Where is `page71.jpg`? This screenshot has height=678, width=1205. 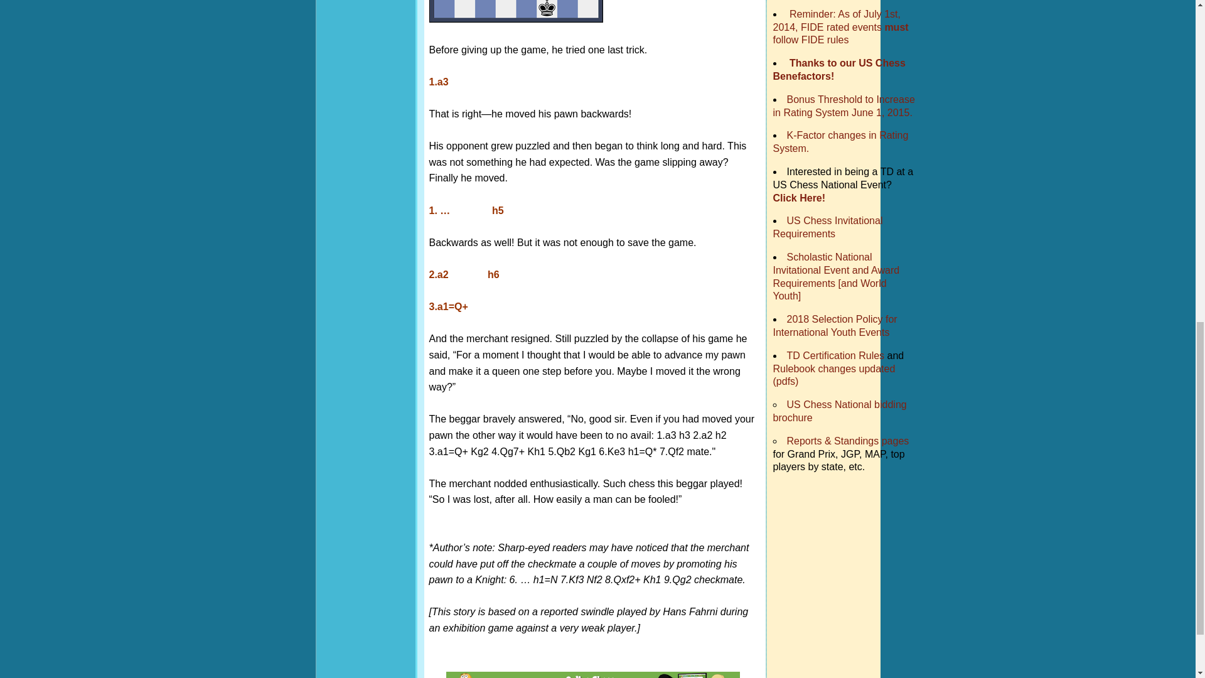 page71.jpg is located at coordinates (516, 11).